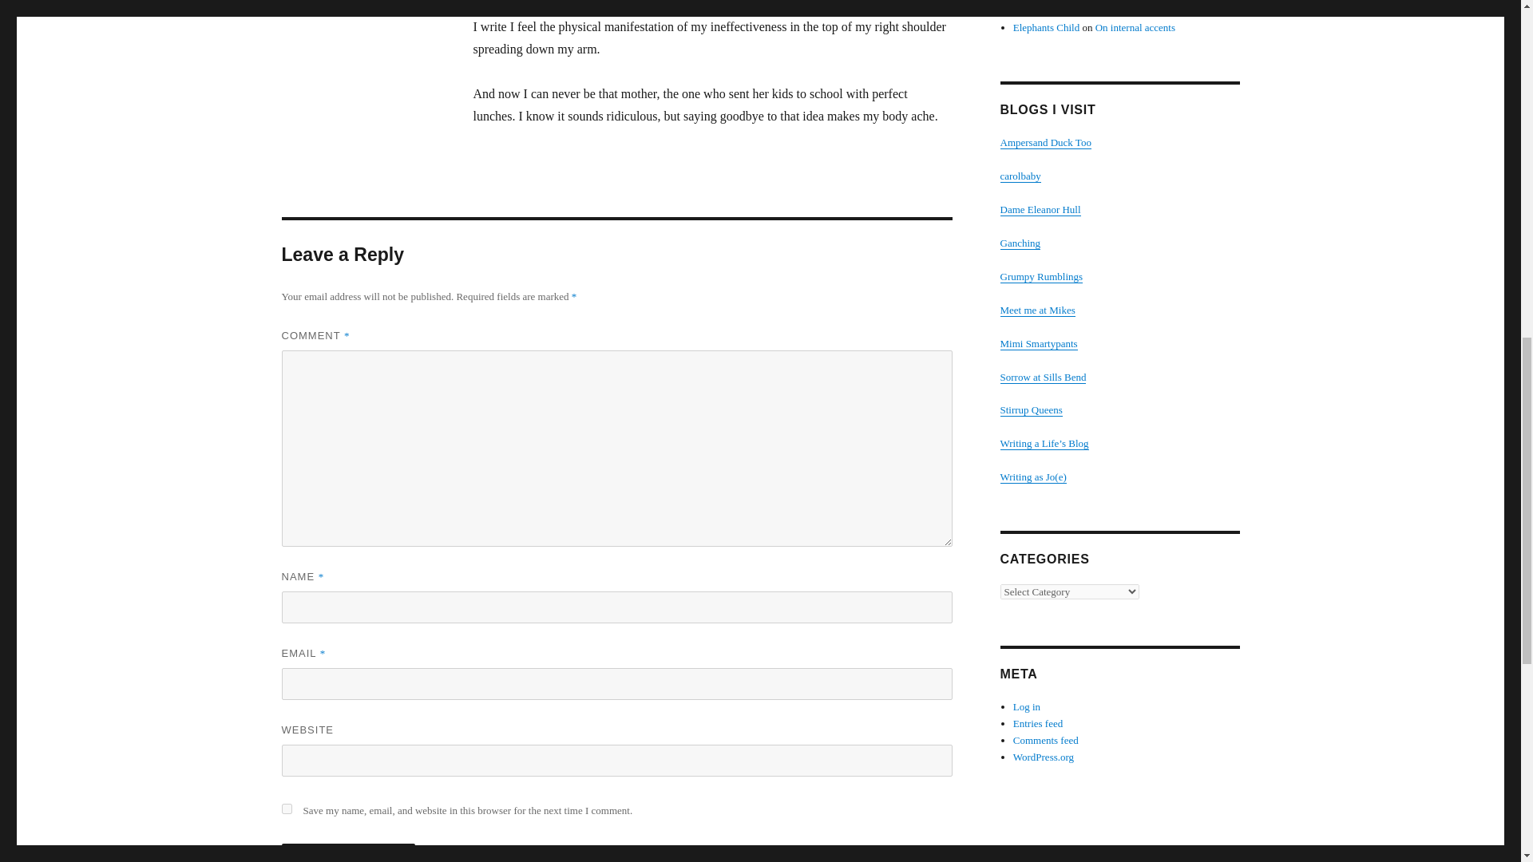 This screenshot has height=862, width=1533. Describe the element at coordinates (1135, 27) in the screenshot. I see `On internal accents` at that location.